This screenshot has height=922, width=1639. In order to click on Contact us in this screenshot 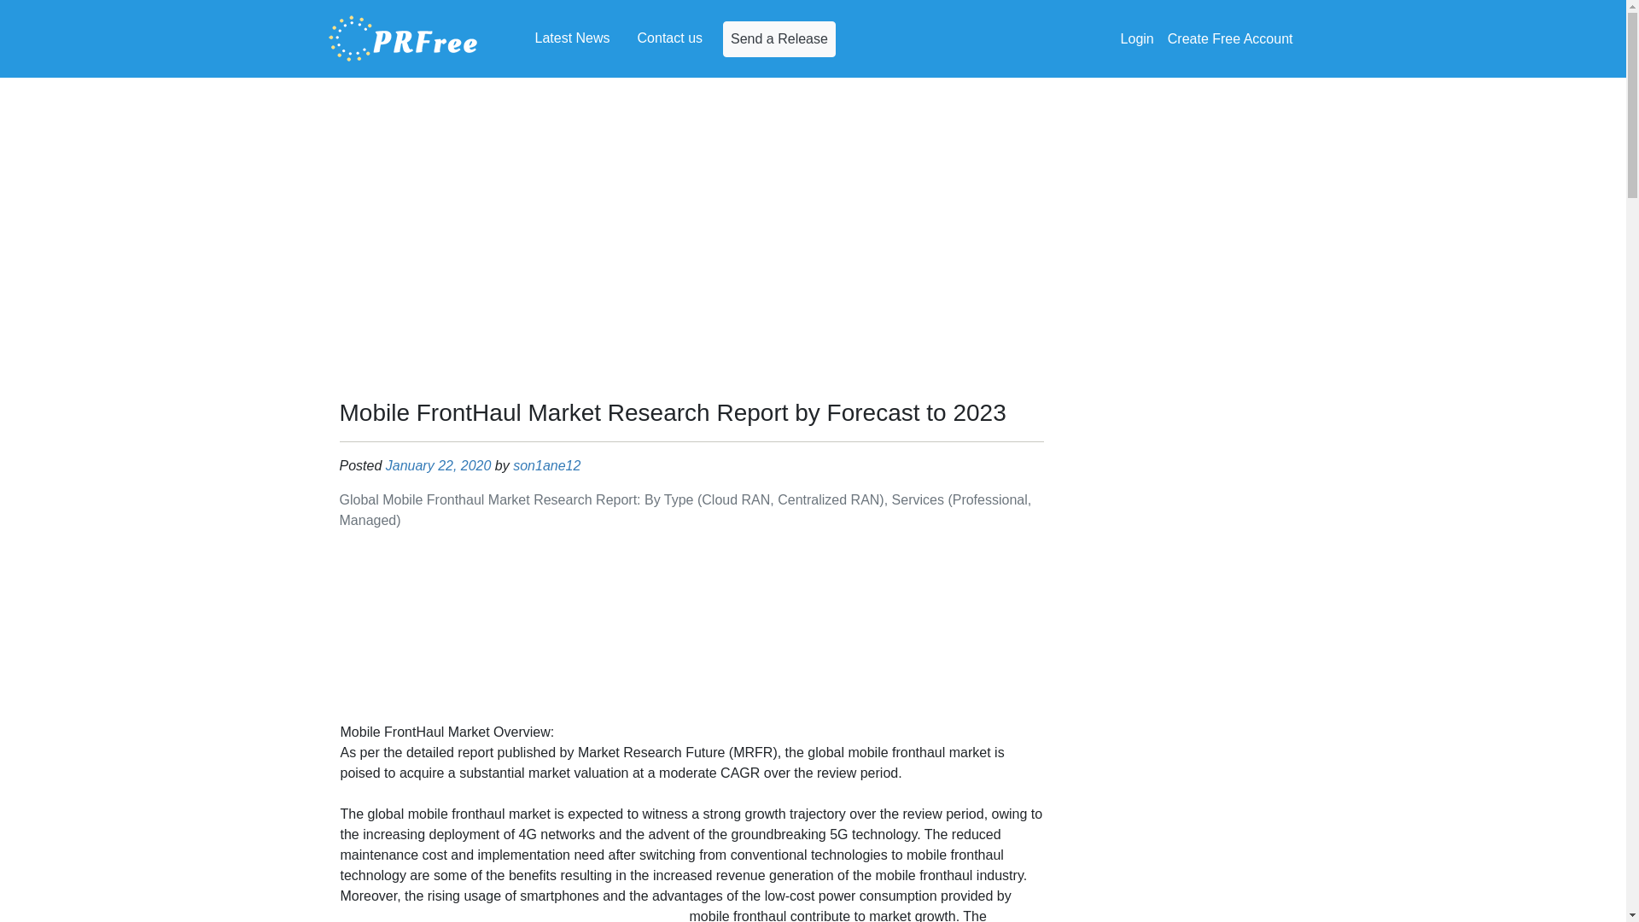, I will do `click(670, 37)`.